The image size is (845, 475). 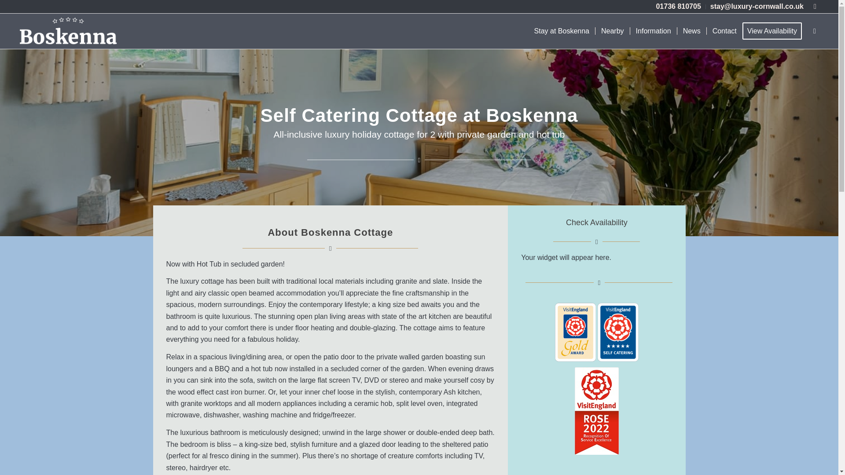 I want to click on VE 5 star Gold logo, so click(x=596, y=332).